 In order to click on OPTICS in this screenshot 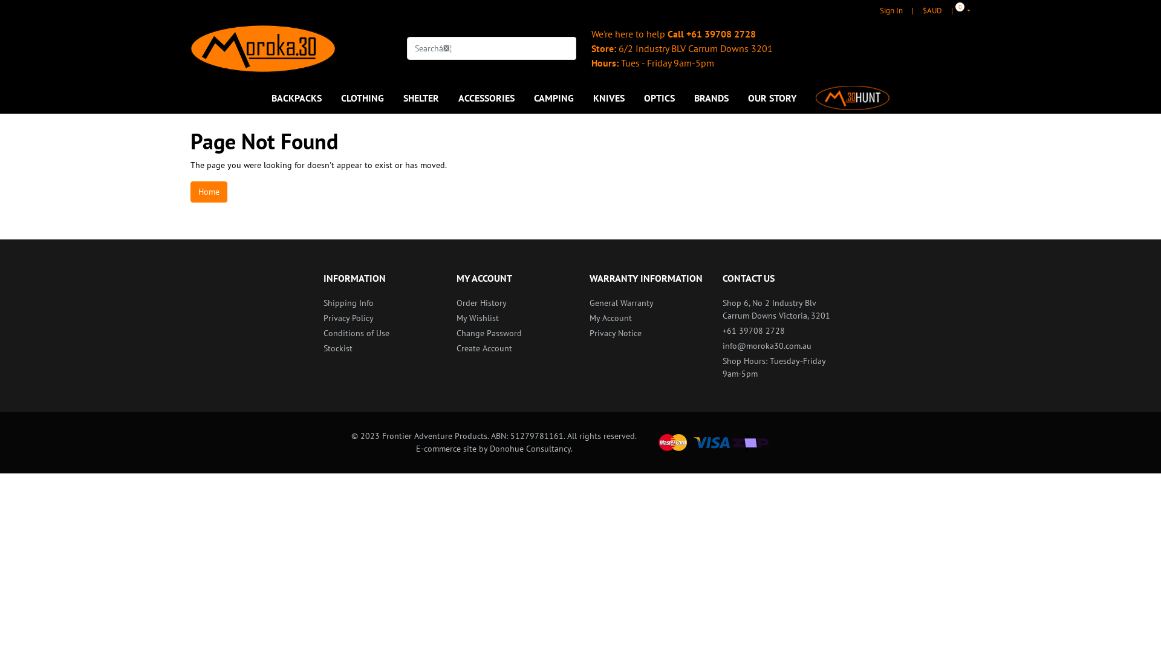, I will do `click(659, 98)`.